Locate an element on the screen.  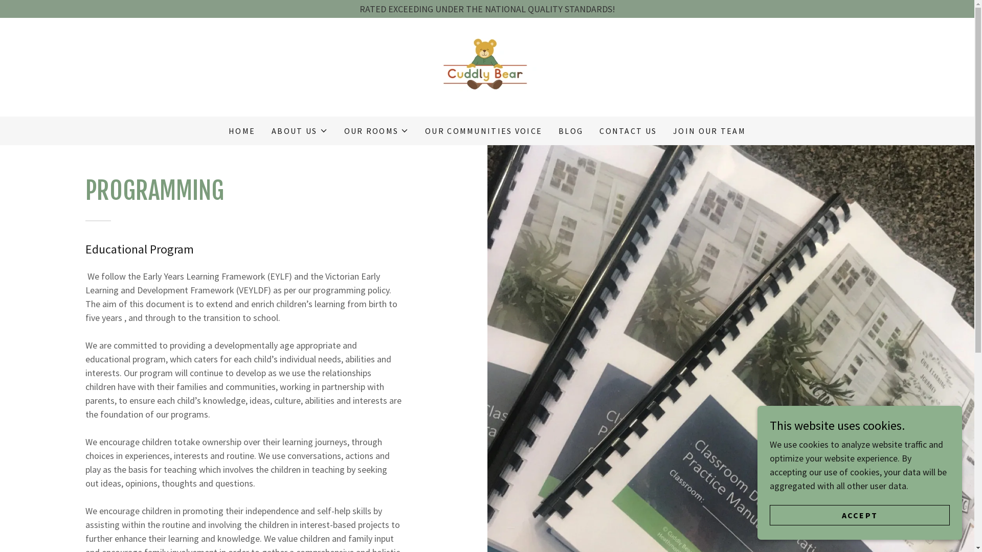
HOME is located at coordinates (241, 131).